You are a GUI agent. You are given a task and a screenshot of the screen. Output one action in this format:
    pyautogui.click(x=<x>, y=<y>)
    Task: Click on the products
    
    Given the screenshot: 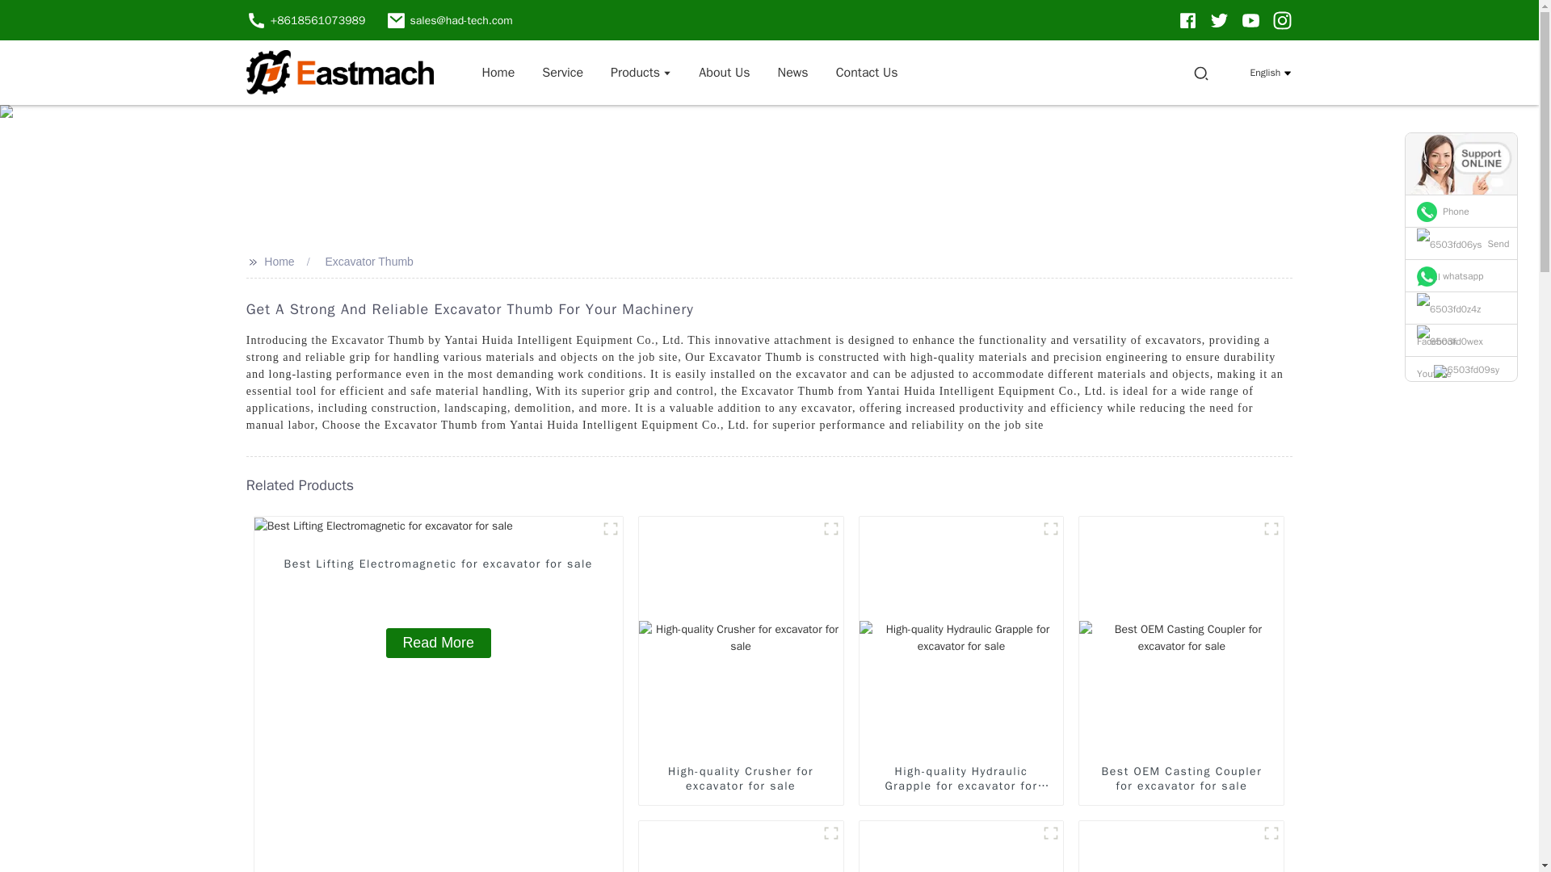 What is the action you would take?
    pyautogui.click(x=641, y=72)
    